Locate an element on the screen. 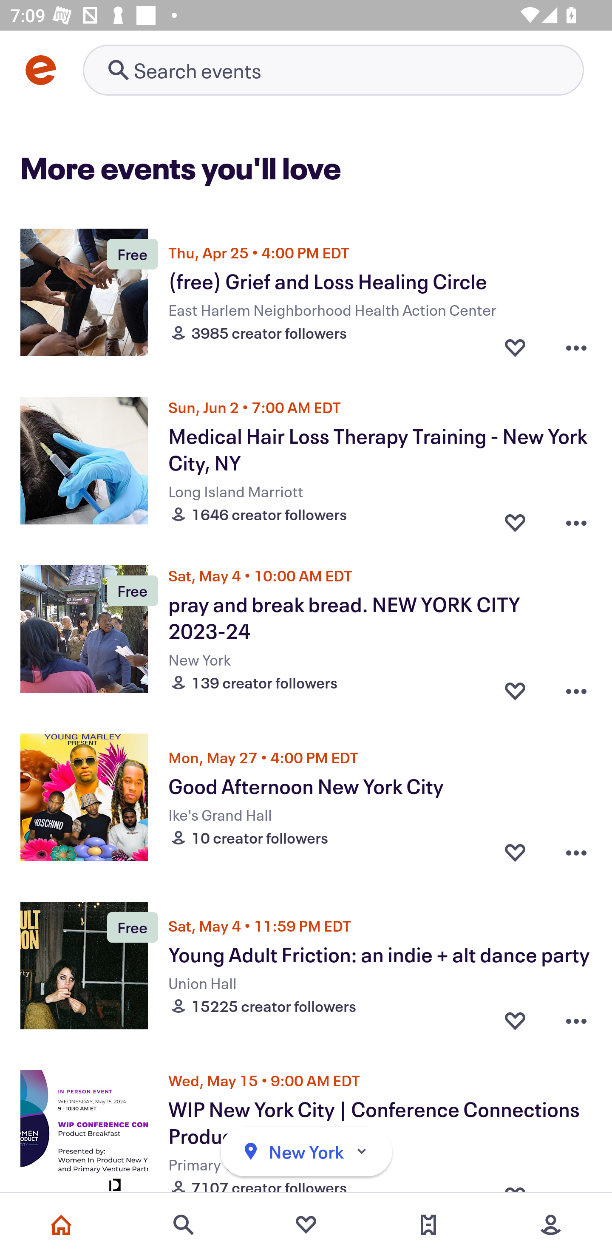 Image resolution: width=612 pixels, height=1258 pixels. More is located at coordinates (551, 1225).